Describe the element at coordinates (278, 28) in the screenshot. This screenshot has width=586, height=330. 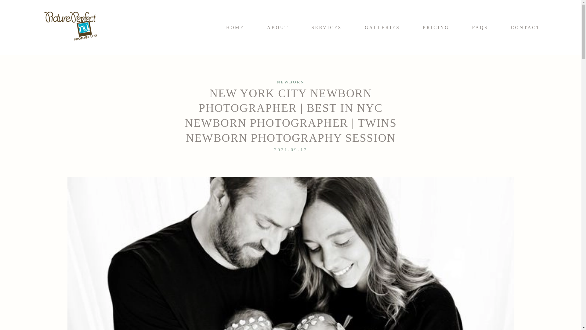
I see `ABOUT` at that location.